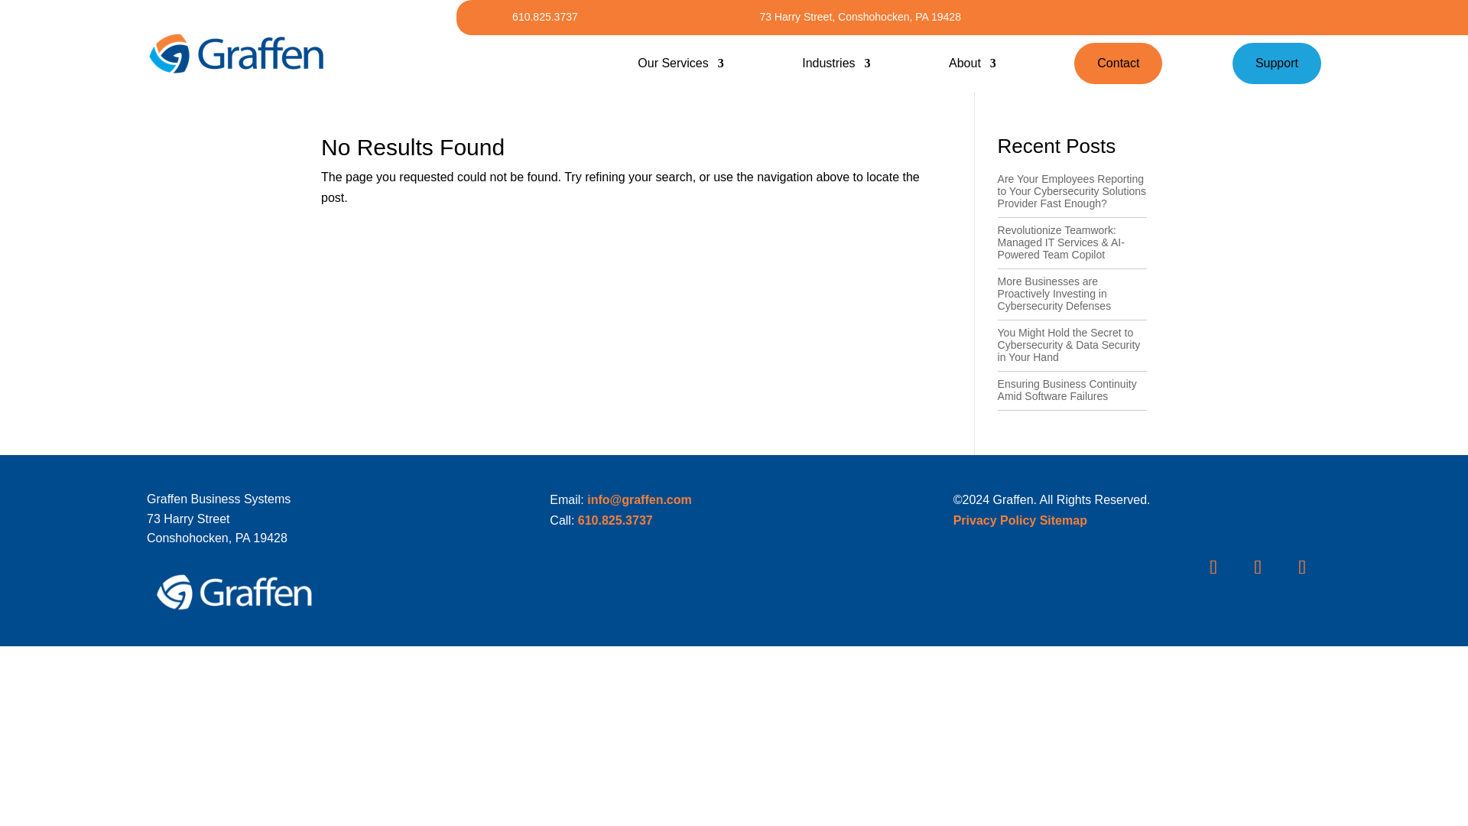 This screenshot has height=826, width=1468. Describe the element at coordinates (1118, 63) in the screenshot. I see `Contact` at that location.